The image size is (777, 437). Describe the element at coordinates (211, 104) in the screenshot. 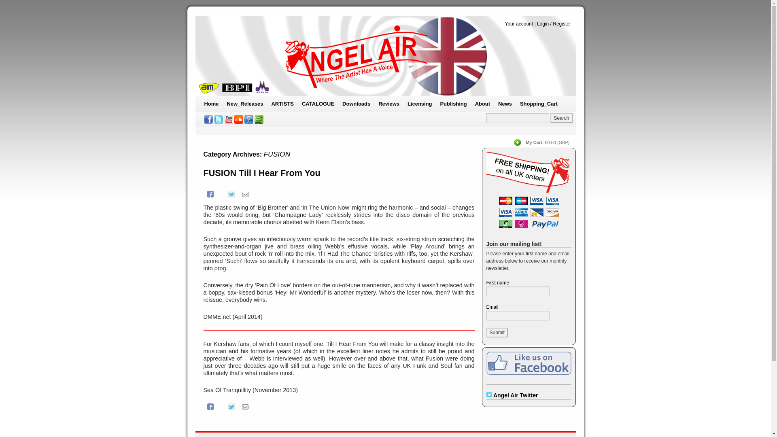

I see `Home` at that location.